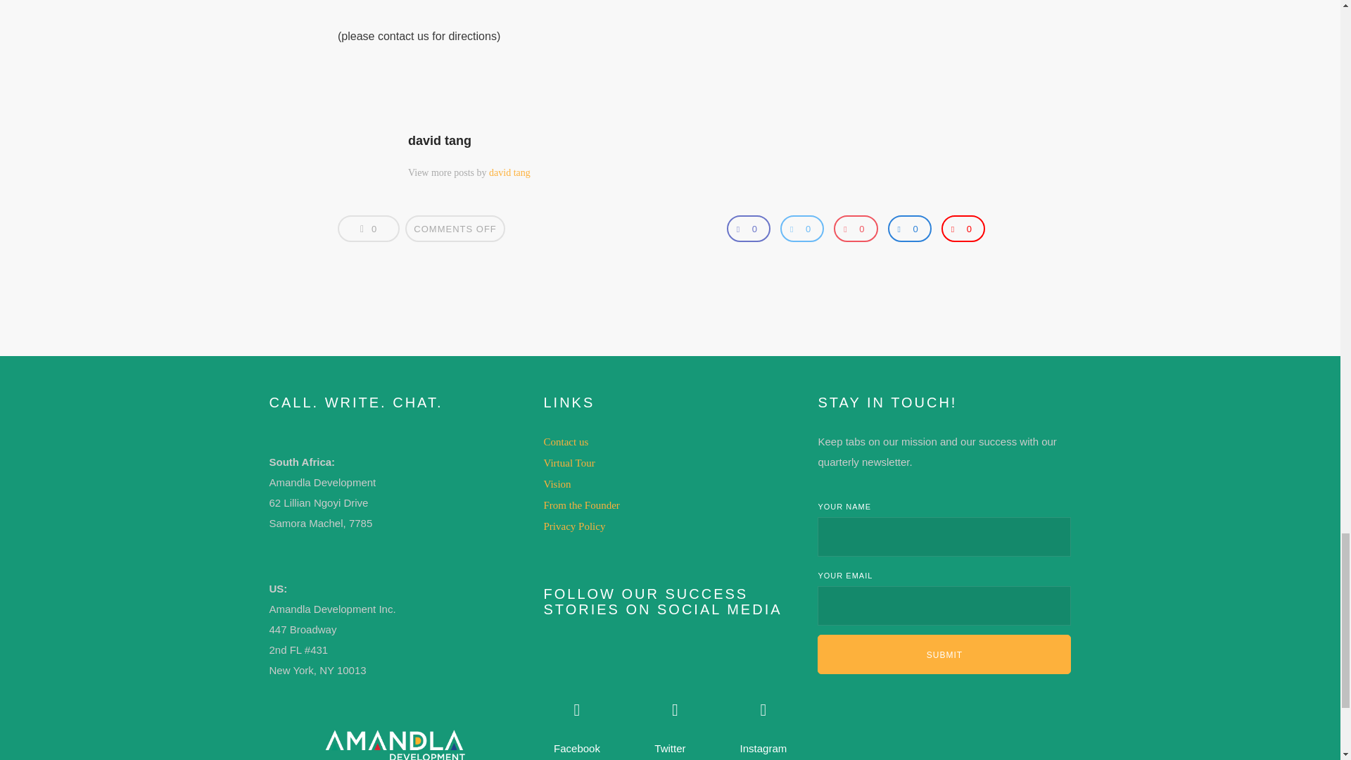  What do you see at coordinates (369, 228) in the screenshot?
I see `0` at bounding box center [369, 228].